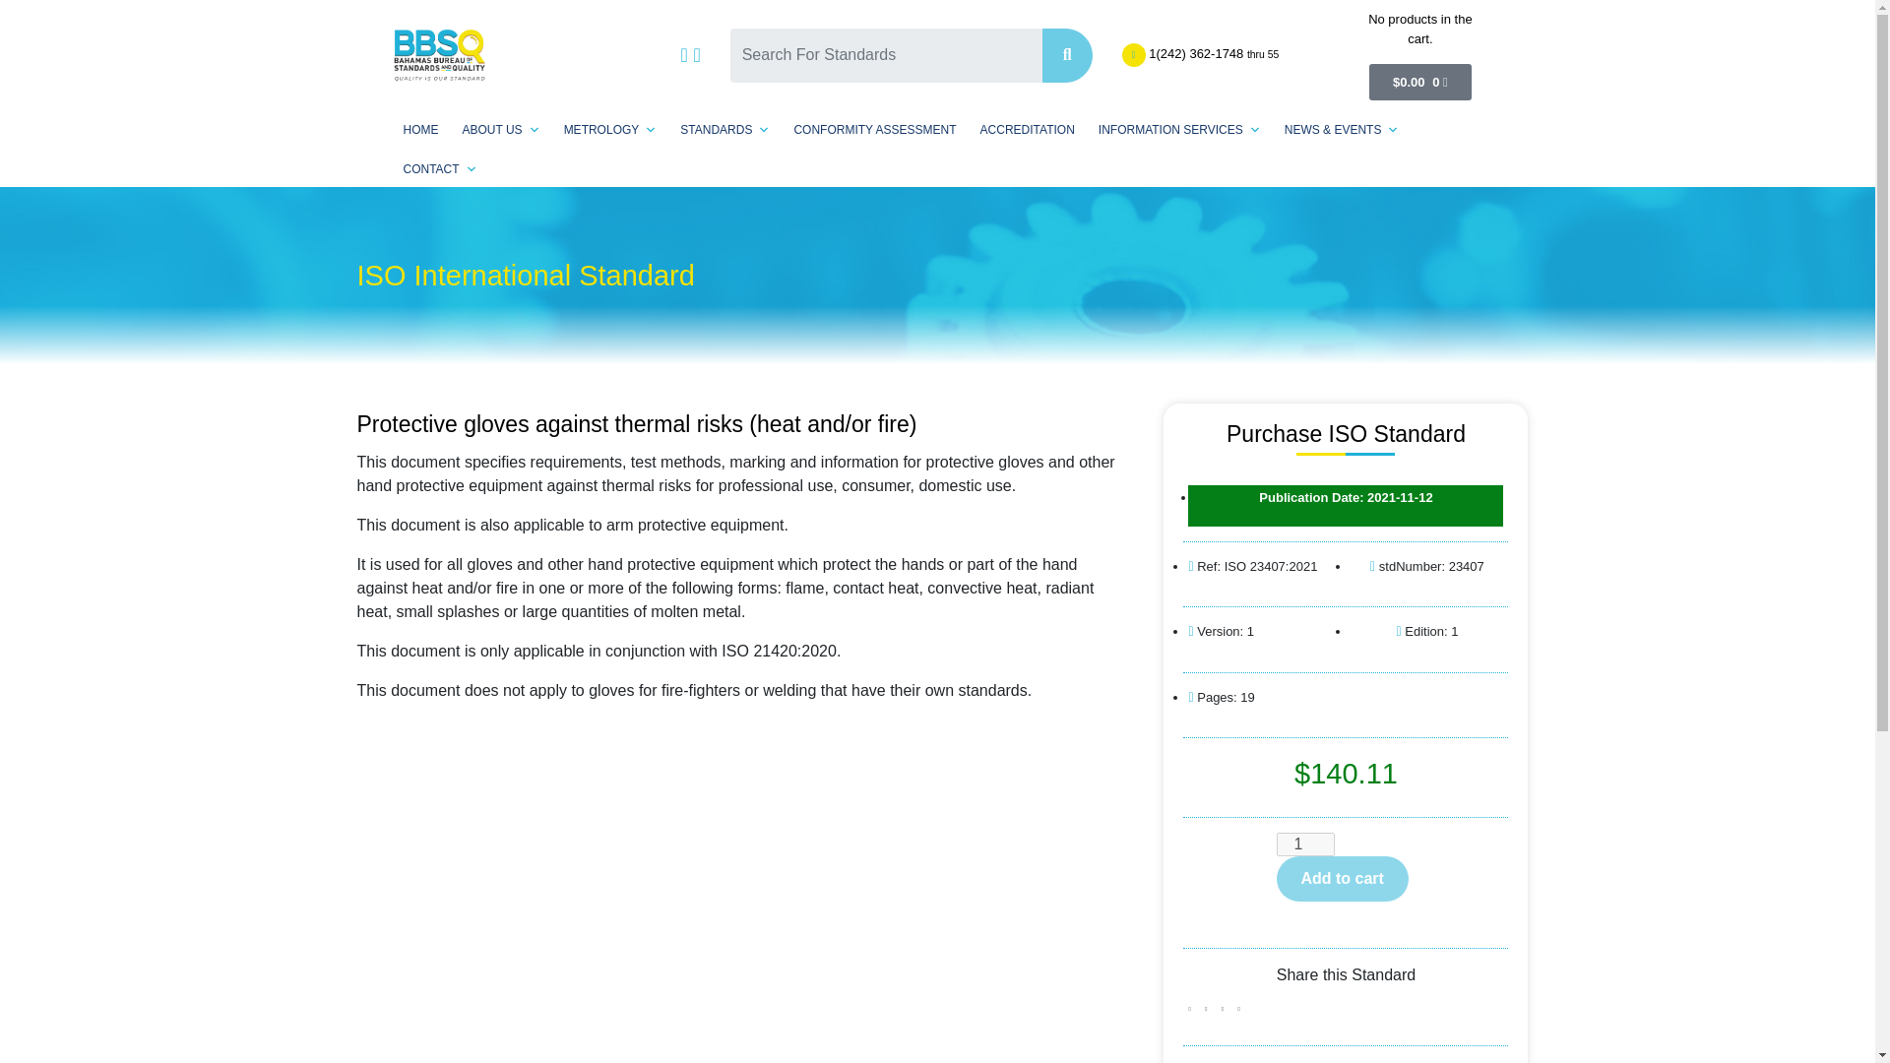  I want to click on HOME, so click(421, 130).